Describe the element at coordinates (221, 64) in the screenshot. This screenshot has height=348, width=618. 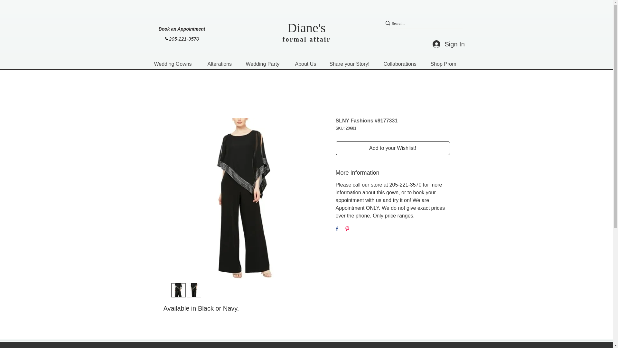
I see `Alterations` at that location.